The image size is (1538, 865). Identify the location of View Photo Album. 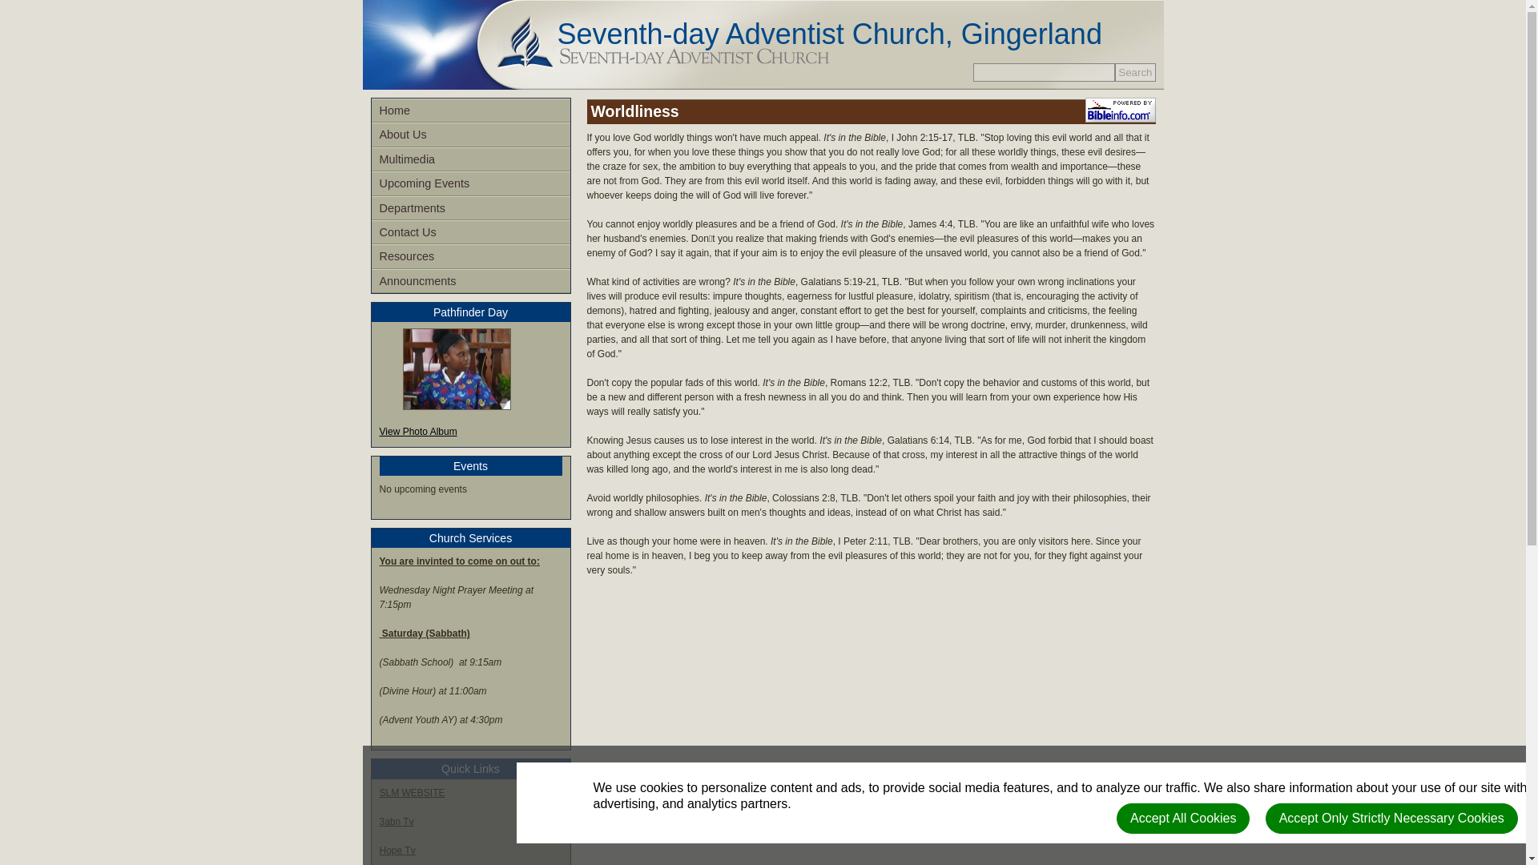
(418, 432).